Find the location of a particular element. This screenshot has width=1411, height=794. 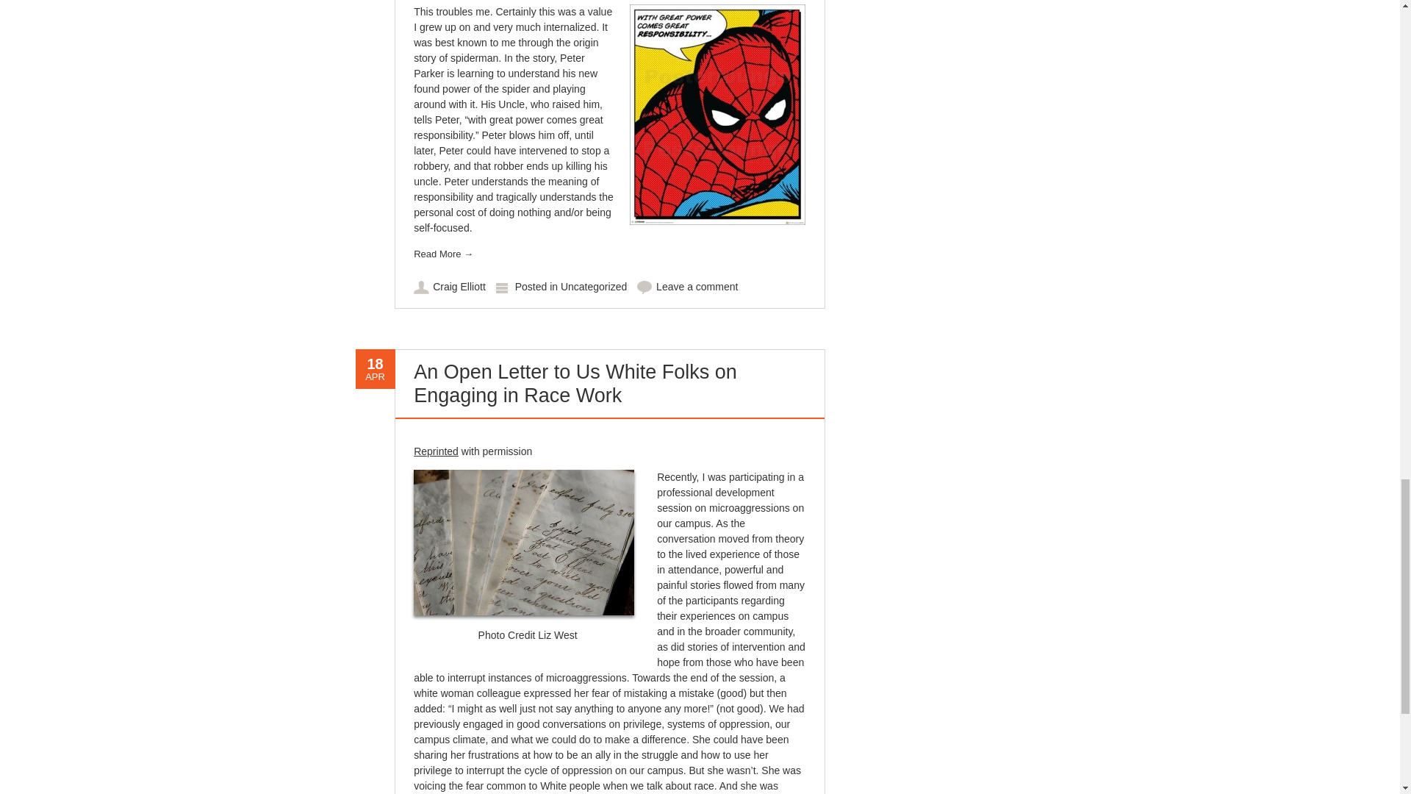

Open Letter is located at coordinates (436, 451).